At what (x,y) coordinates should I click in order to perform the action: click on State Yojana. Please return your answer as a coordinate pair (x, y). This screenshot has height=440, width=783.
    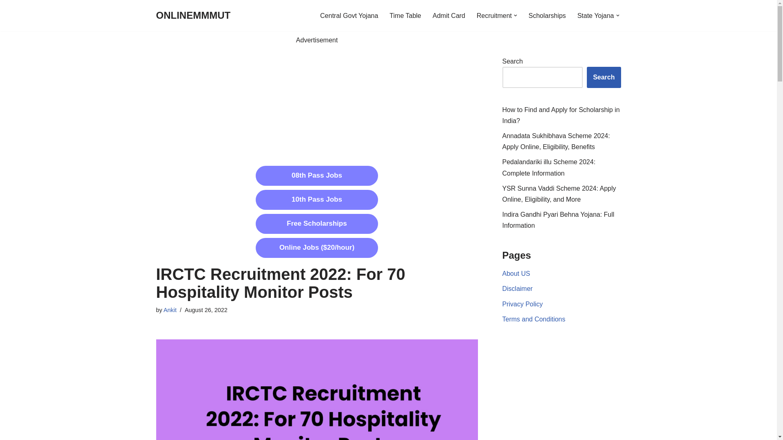
    Looking at the image, I should click on (595, 15).